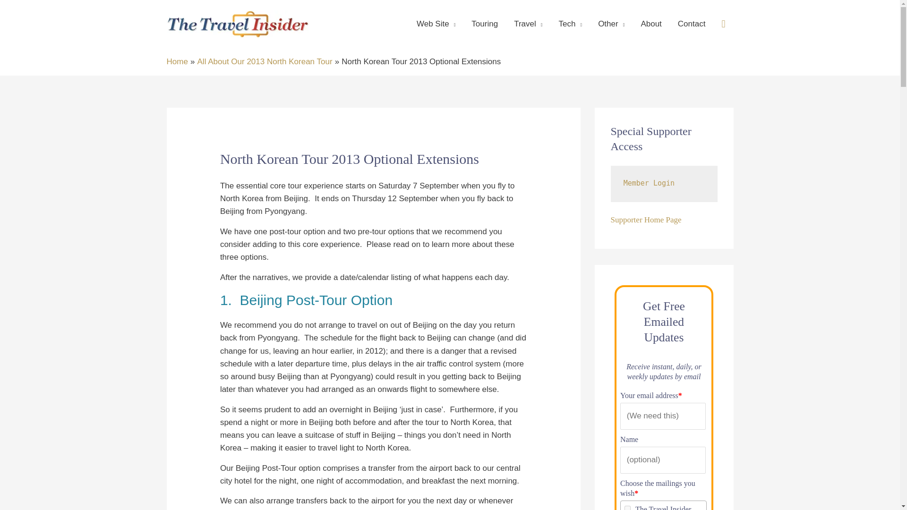 This screenshot has height=510, width=907. I want to click on Web Site, so click(436, 24).